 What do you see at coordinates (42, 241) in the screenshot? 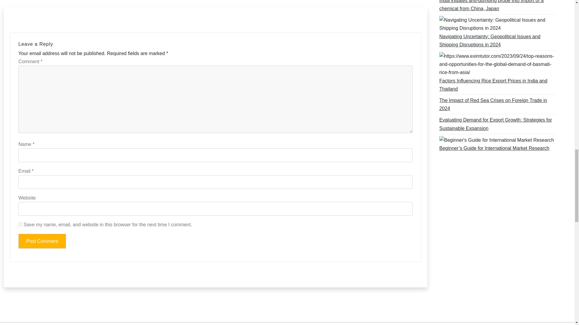
I see `Post Comment` at bounding box center [42, 241].